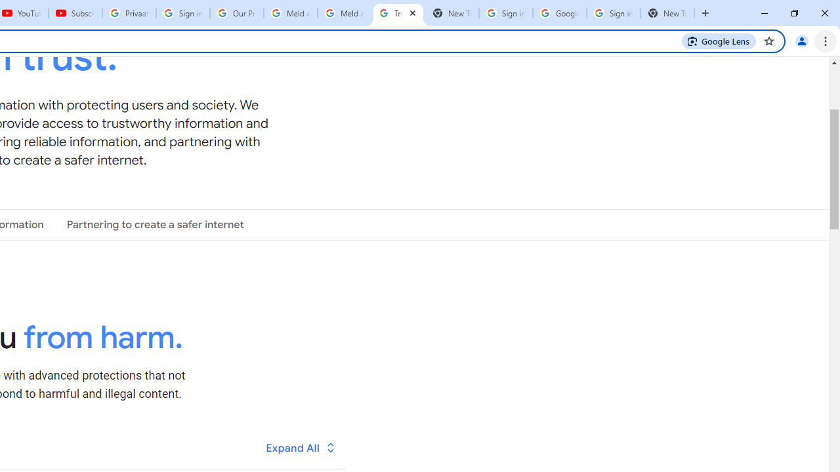 This screenshot has width=840, height=472. I want to click on Google Cybersecurity Innovations - Google Safety Center, so click(559, 13).